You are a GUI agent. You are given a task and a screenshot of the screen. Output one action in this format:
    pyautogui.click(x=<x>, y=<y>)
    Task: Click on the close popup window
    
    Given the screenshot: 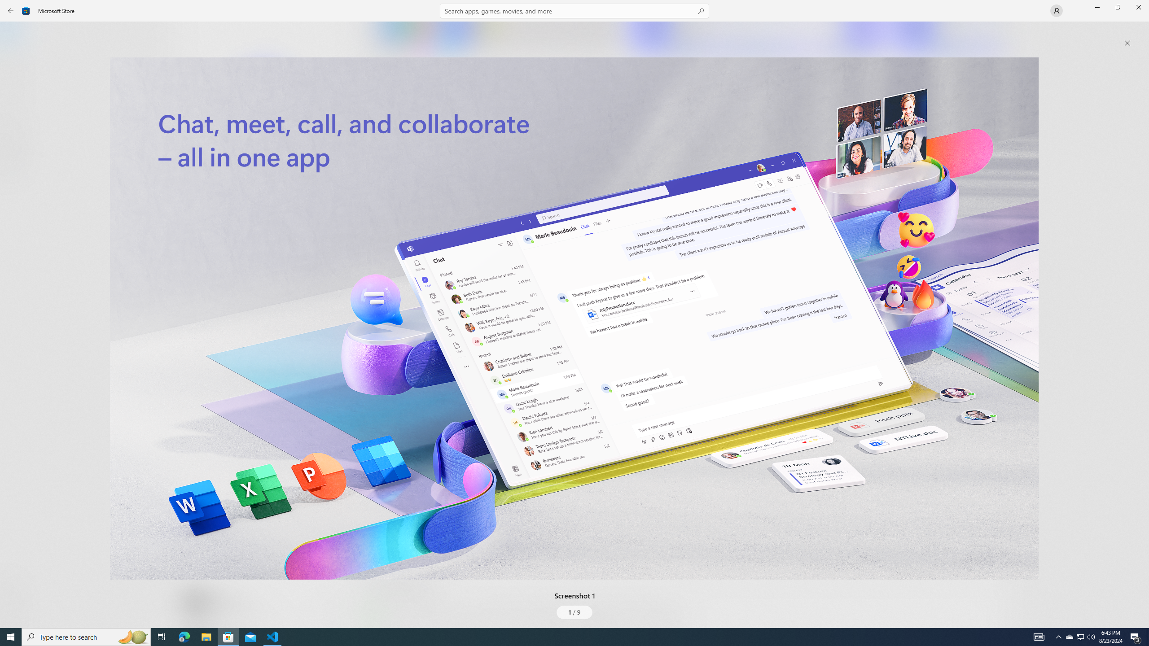 What is the action you would take?
    pyautogui.click(x=1127, y=43)
    